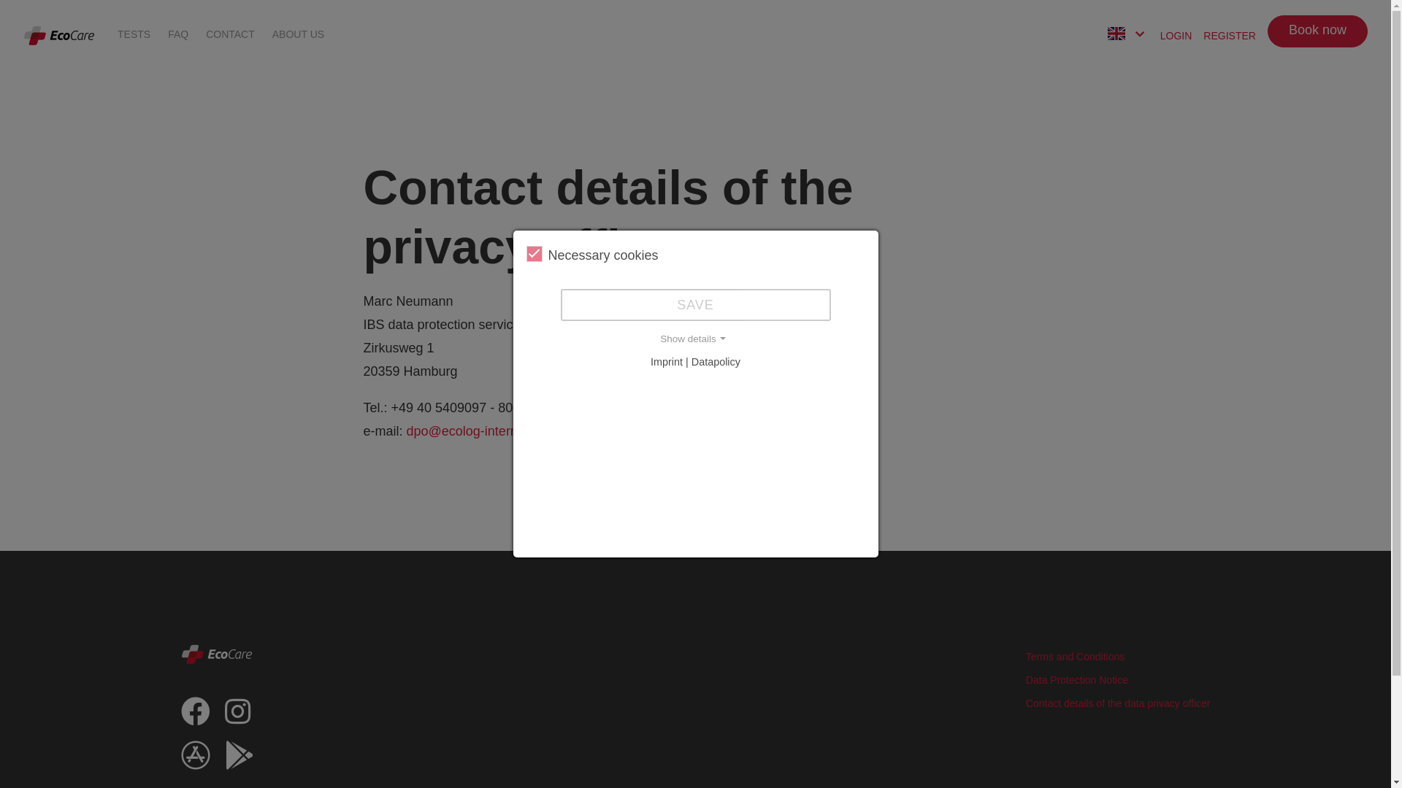 The width and height of the screenshot is (1402, 788). Describe the element at coordinates (196, 762) in the screenshot. I see `EcoCare iOs App` at that location.